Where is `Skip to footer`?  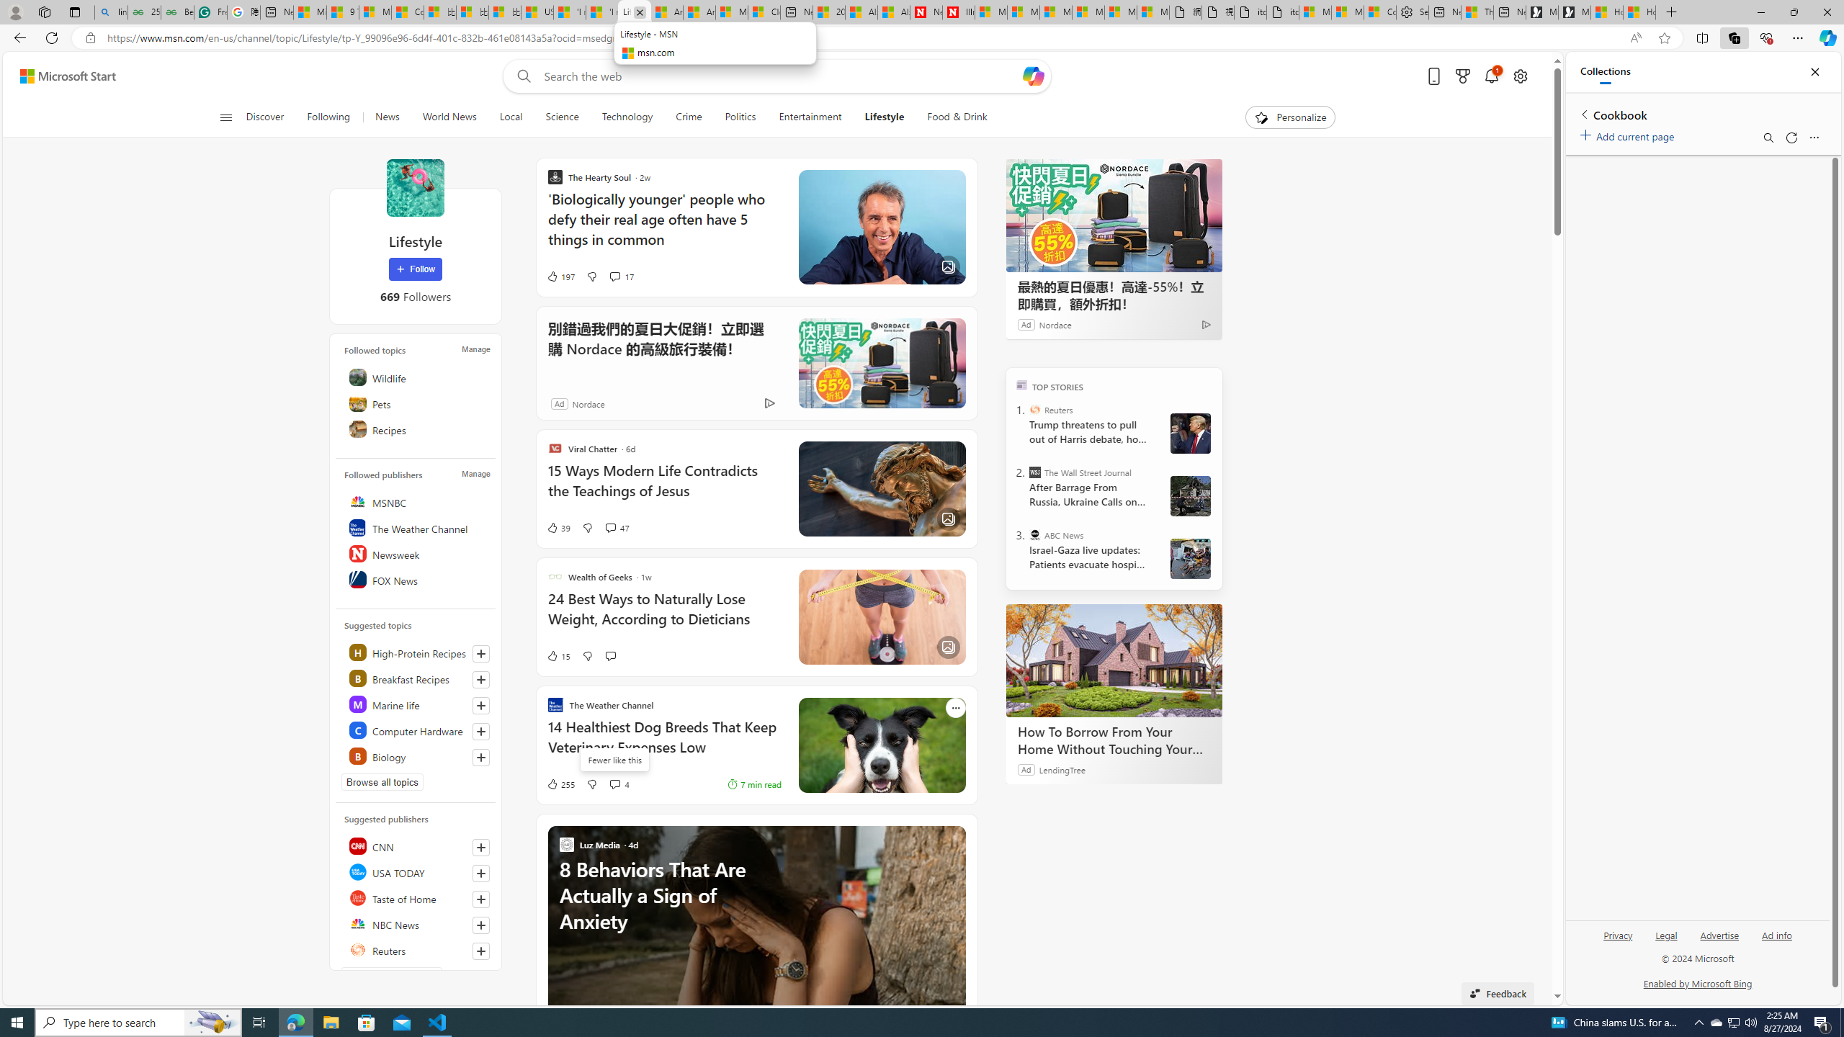 Skip to footer is located at coordinates (59, 76).